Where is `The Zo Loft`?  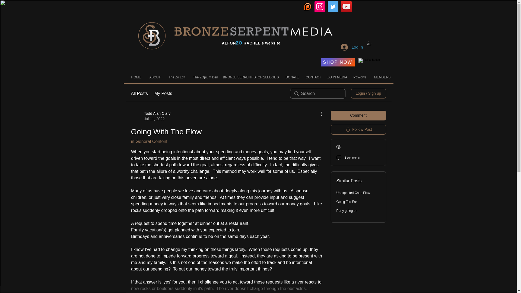
The Zo Loft is located at coordinates (176, 77).